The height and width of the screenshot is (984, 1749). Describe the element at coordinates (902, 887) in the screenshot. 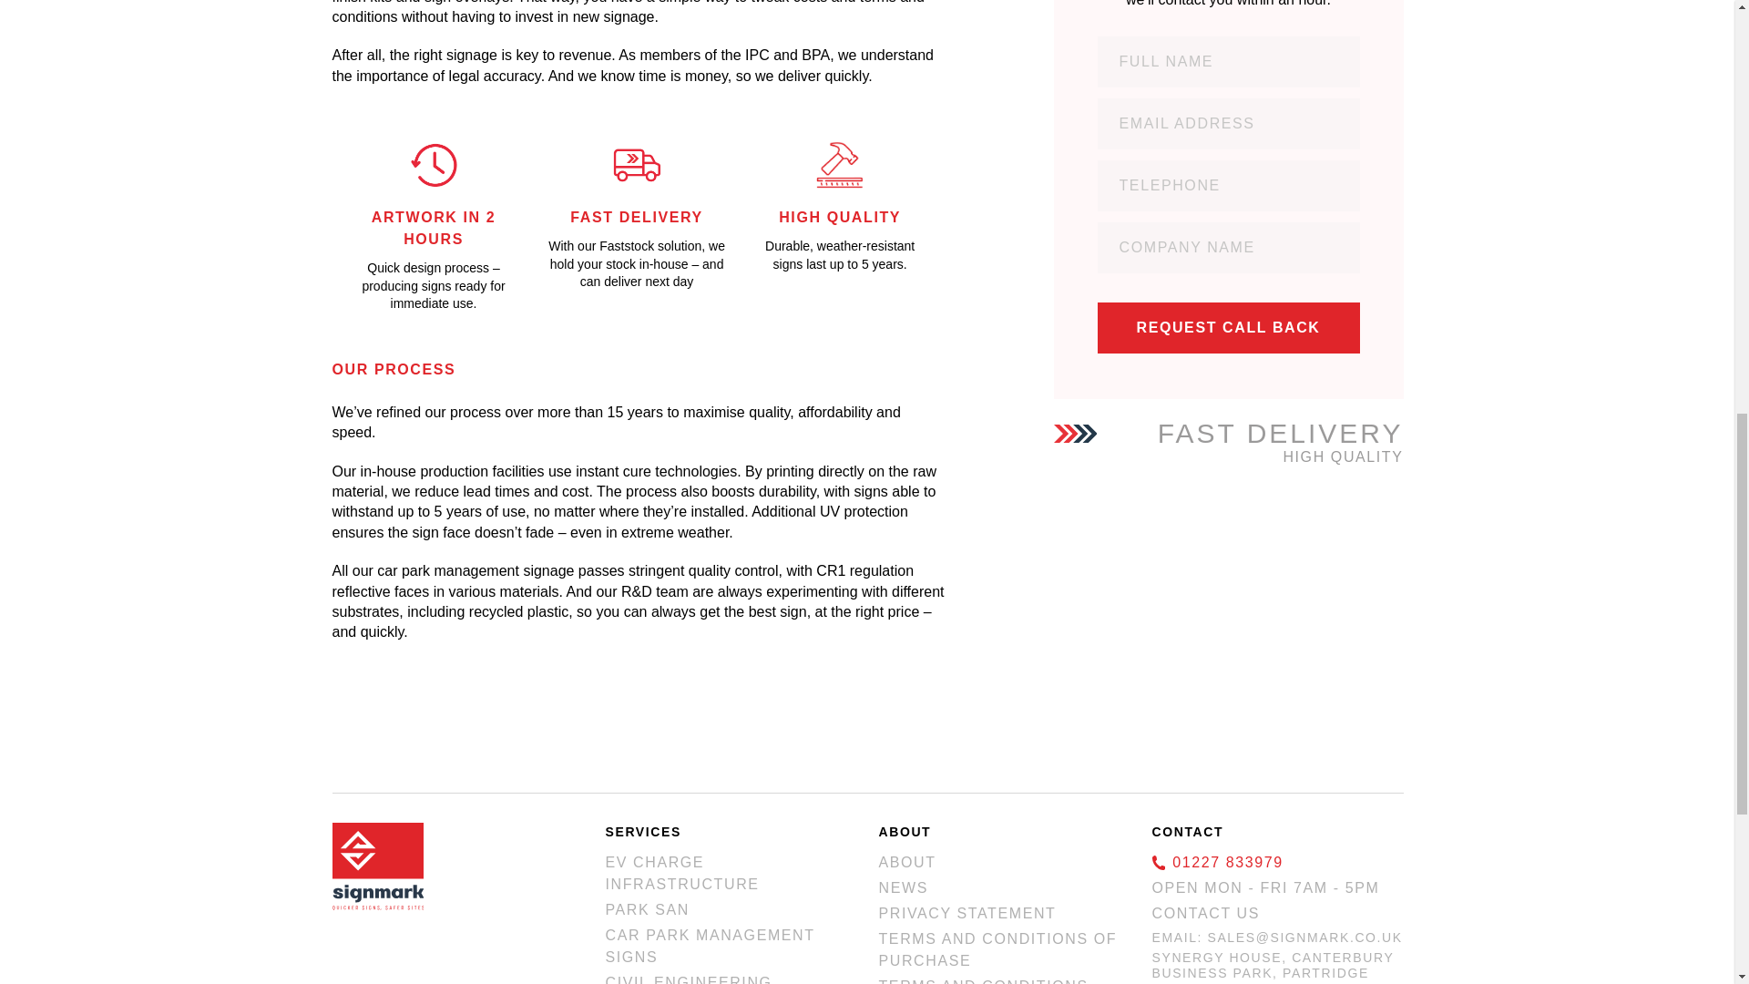

I see `NEWS` at that location.